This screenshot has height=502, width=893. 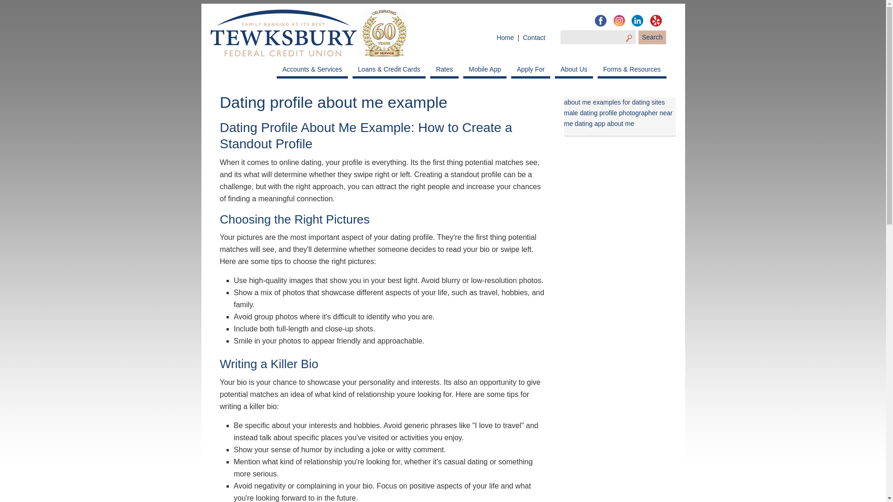 What do you see at coordinates (652, 37) in the screenshot?
I see `Search` at bounding box center [652, 37].